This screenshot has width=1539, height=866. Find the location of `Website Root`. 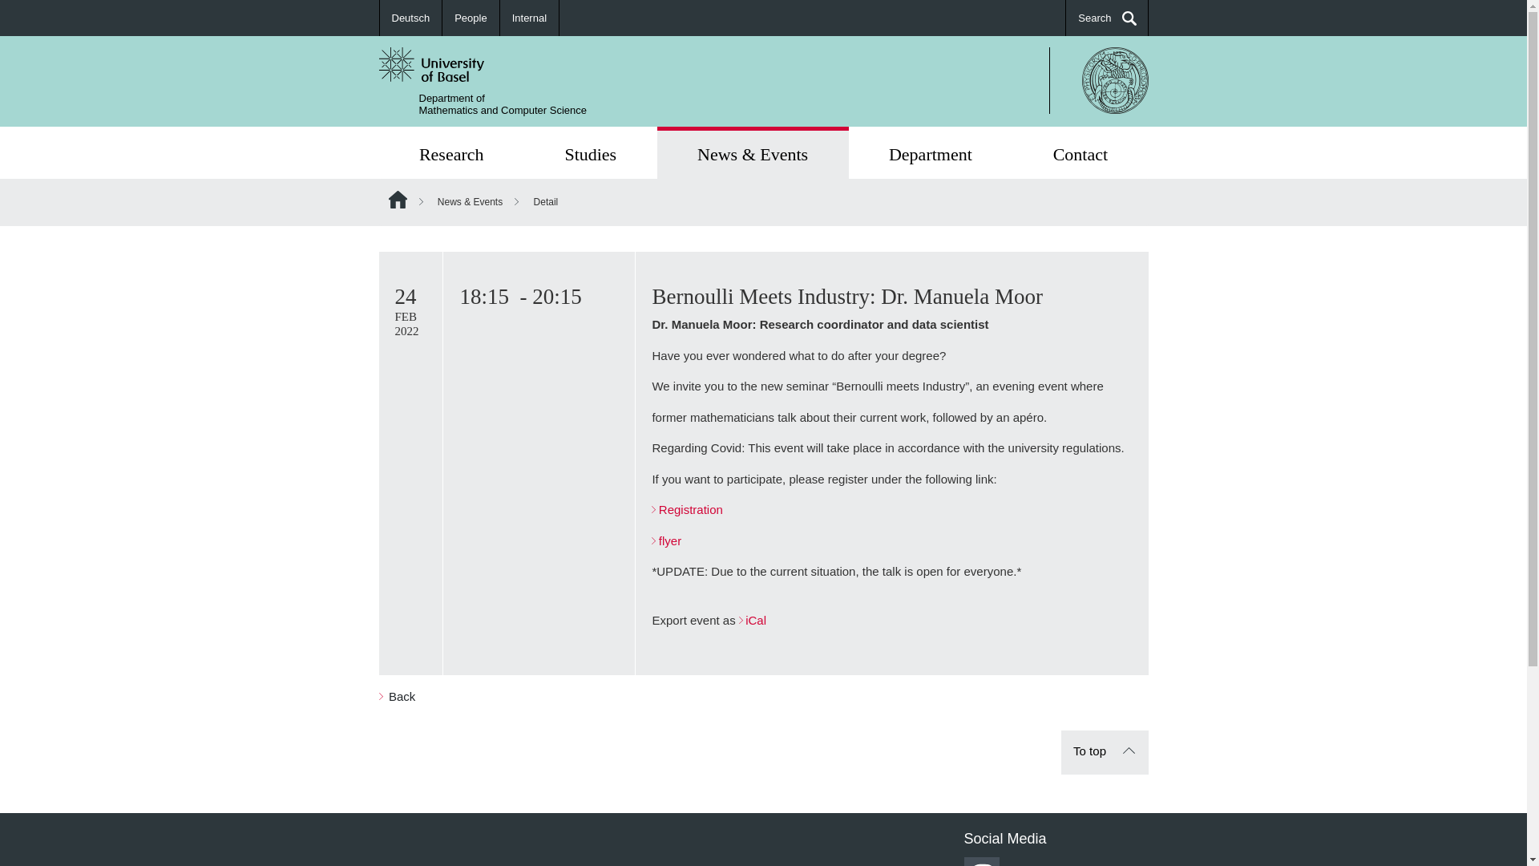

Website Root is located at coordinates (396, 199).